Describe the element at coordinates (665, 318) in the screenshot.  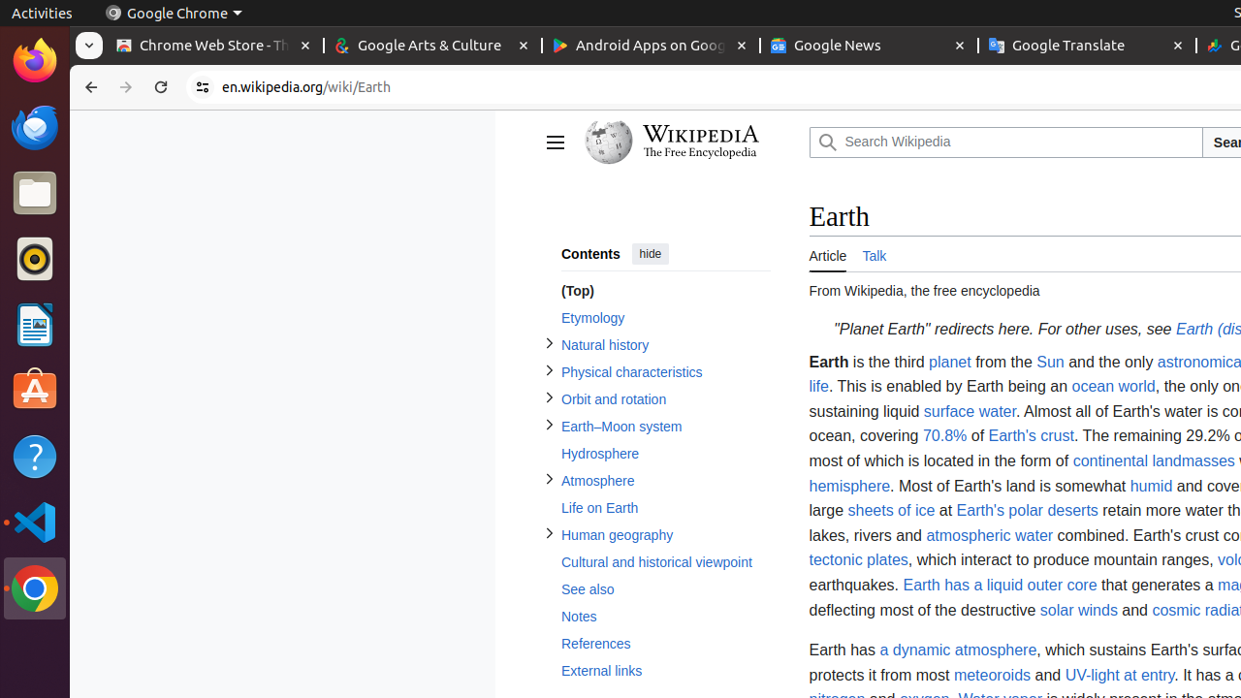
I see `Etymology` at that location.